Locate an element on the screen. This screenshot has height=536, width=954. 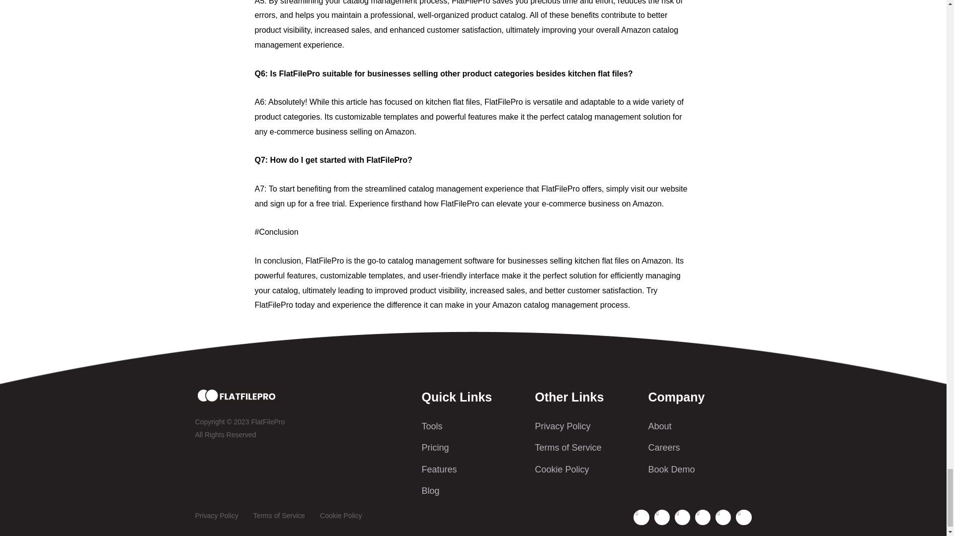
Pricing is located at coordinates (473, 448).